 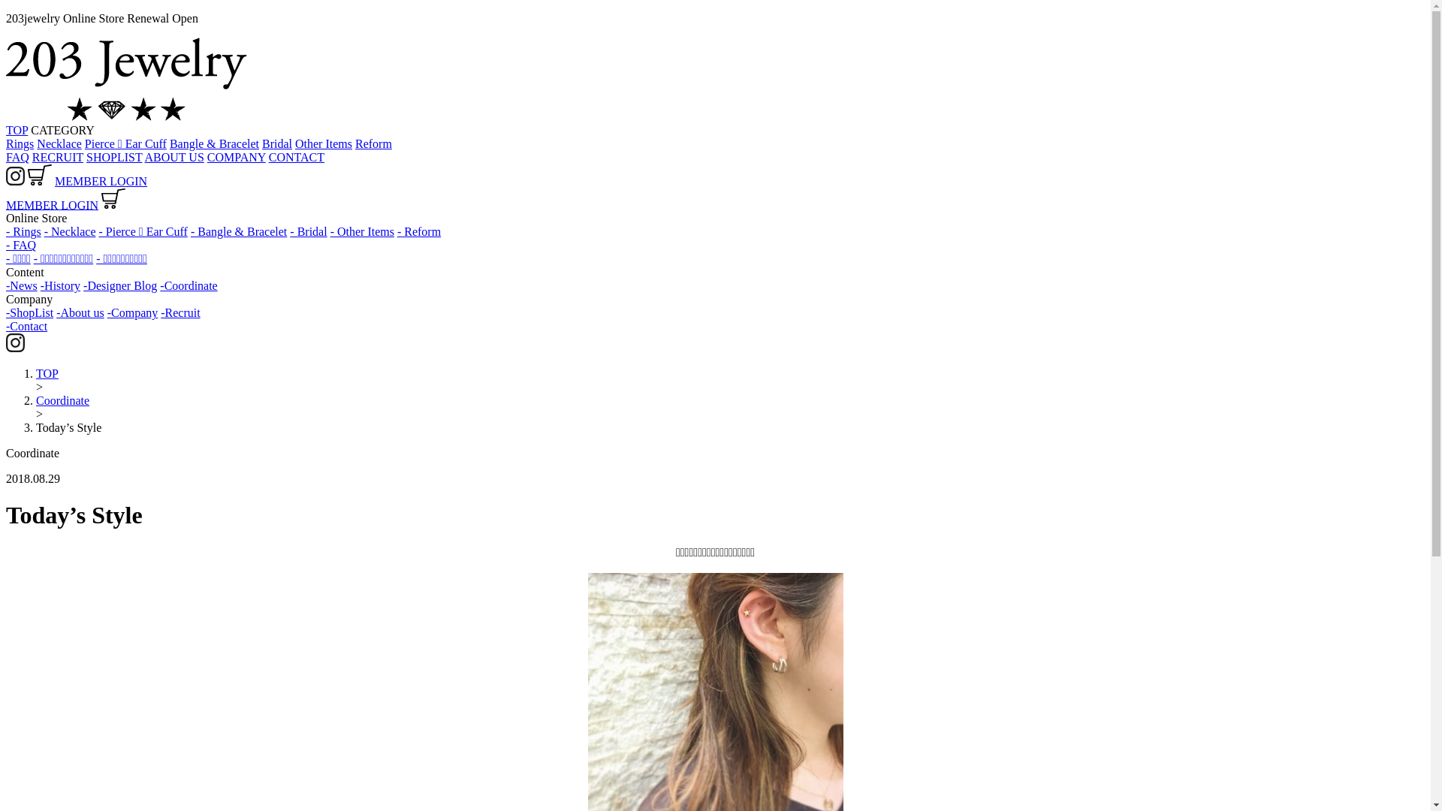 I want to click on -History, so click(x=60, y=285).